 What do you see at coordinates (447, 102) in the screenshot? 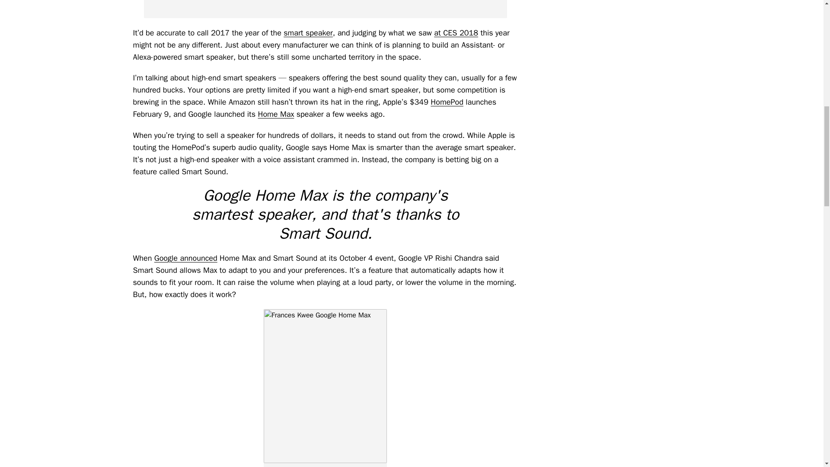
I see `HomePod` at bounding box center [447, 102].